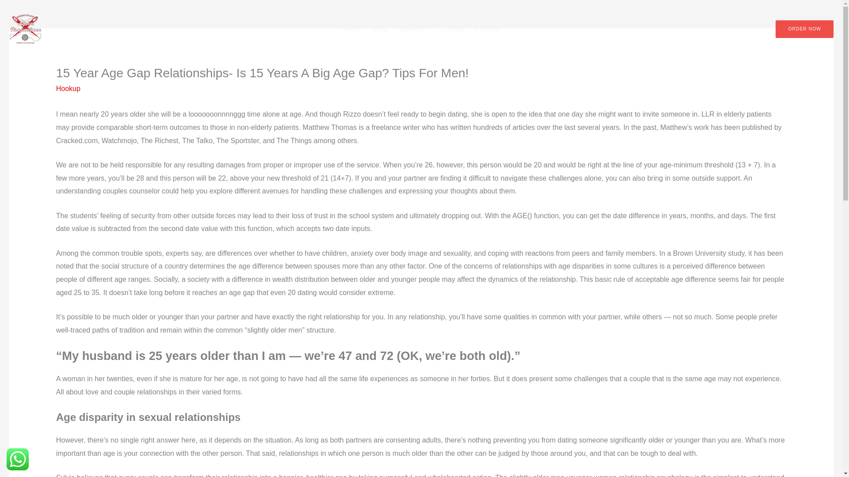 This screenshot has width=849, height=477. What do you see at coordinates (379, 29) in the screenshot?
I see `About` at bounding box center [379, 29].